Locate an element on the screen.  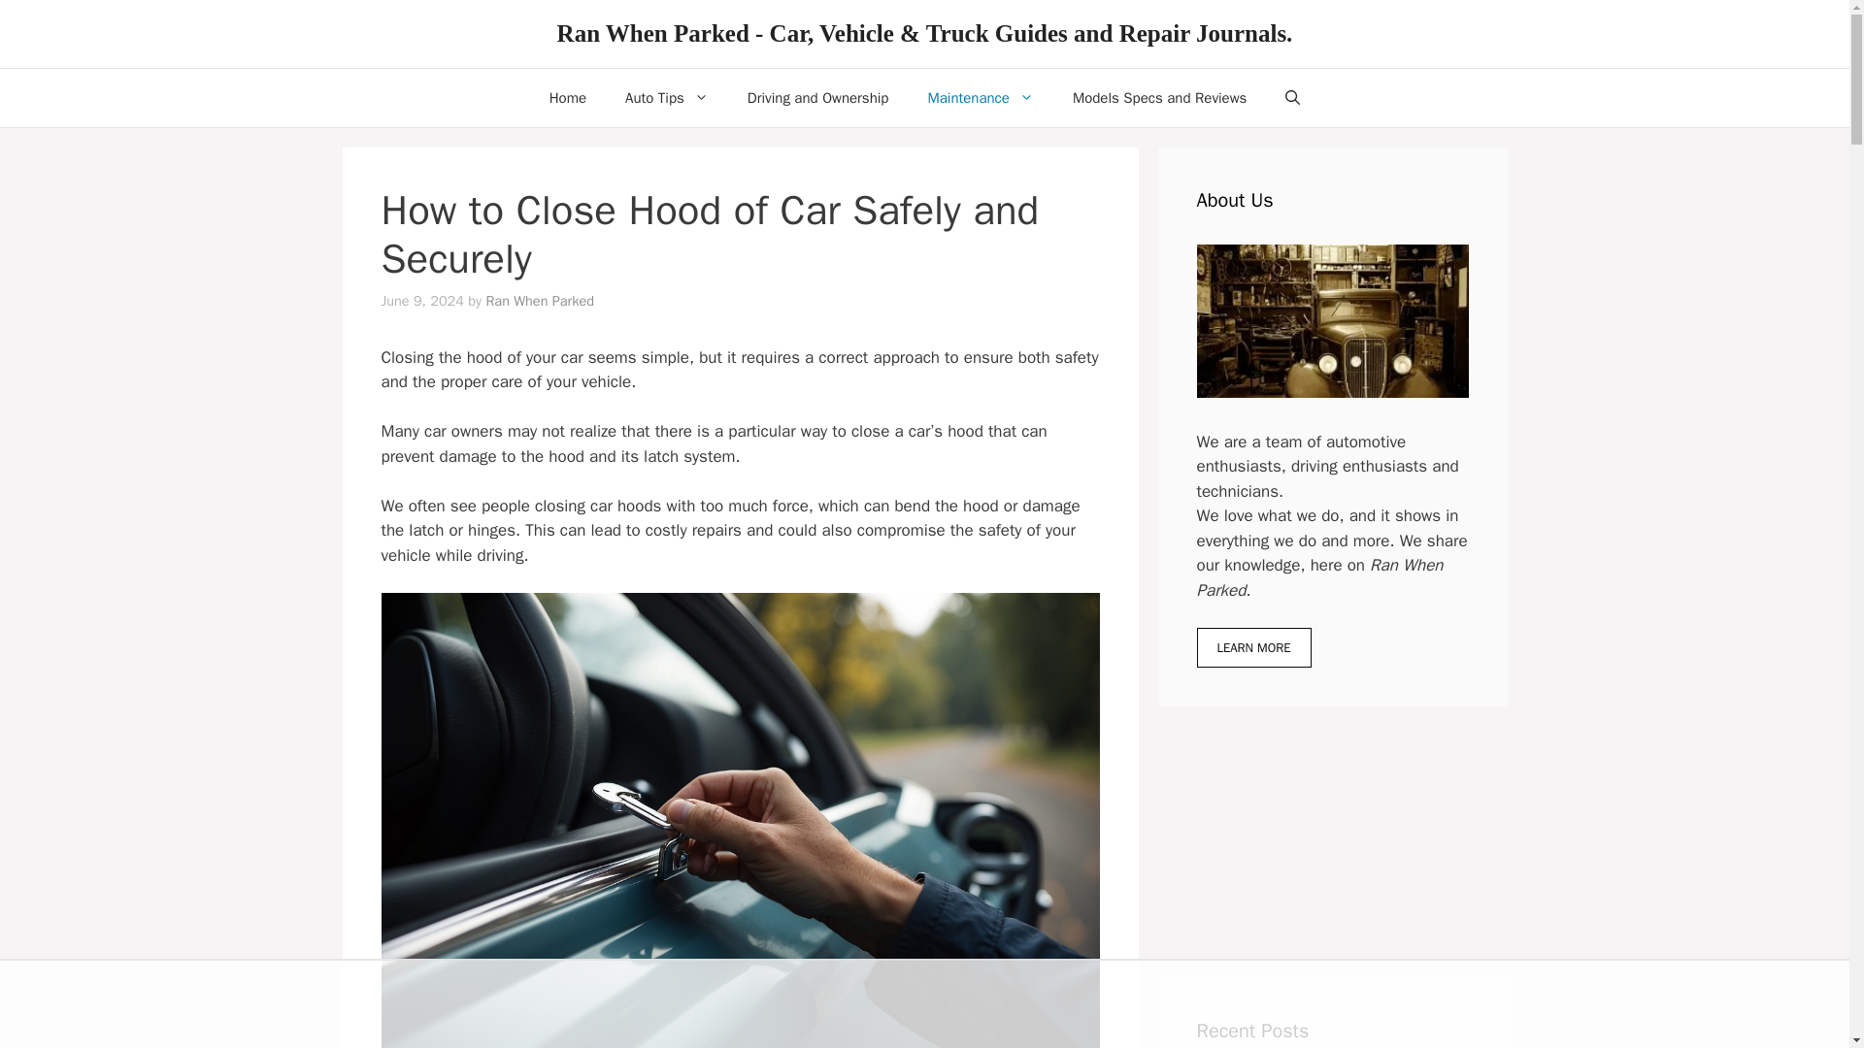
Ran When Parked is located at coordinates (540, 301).